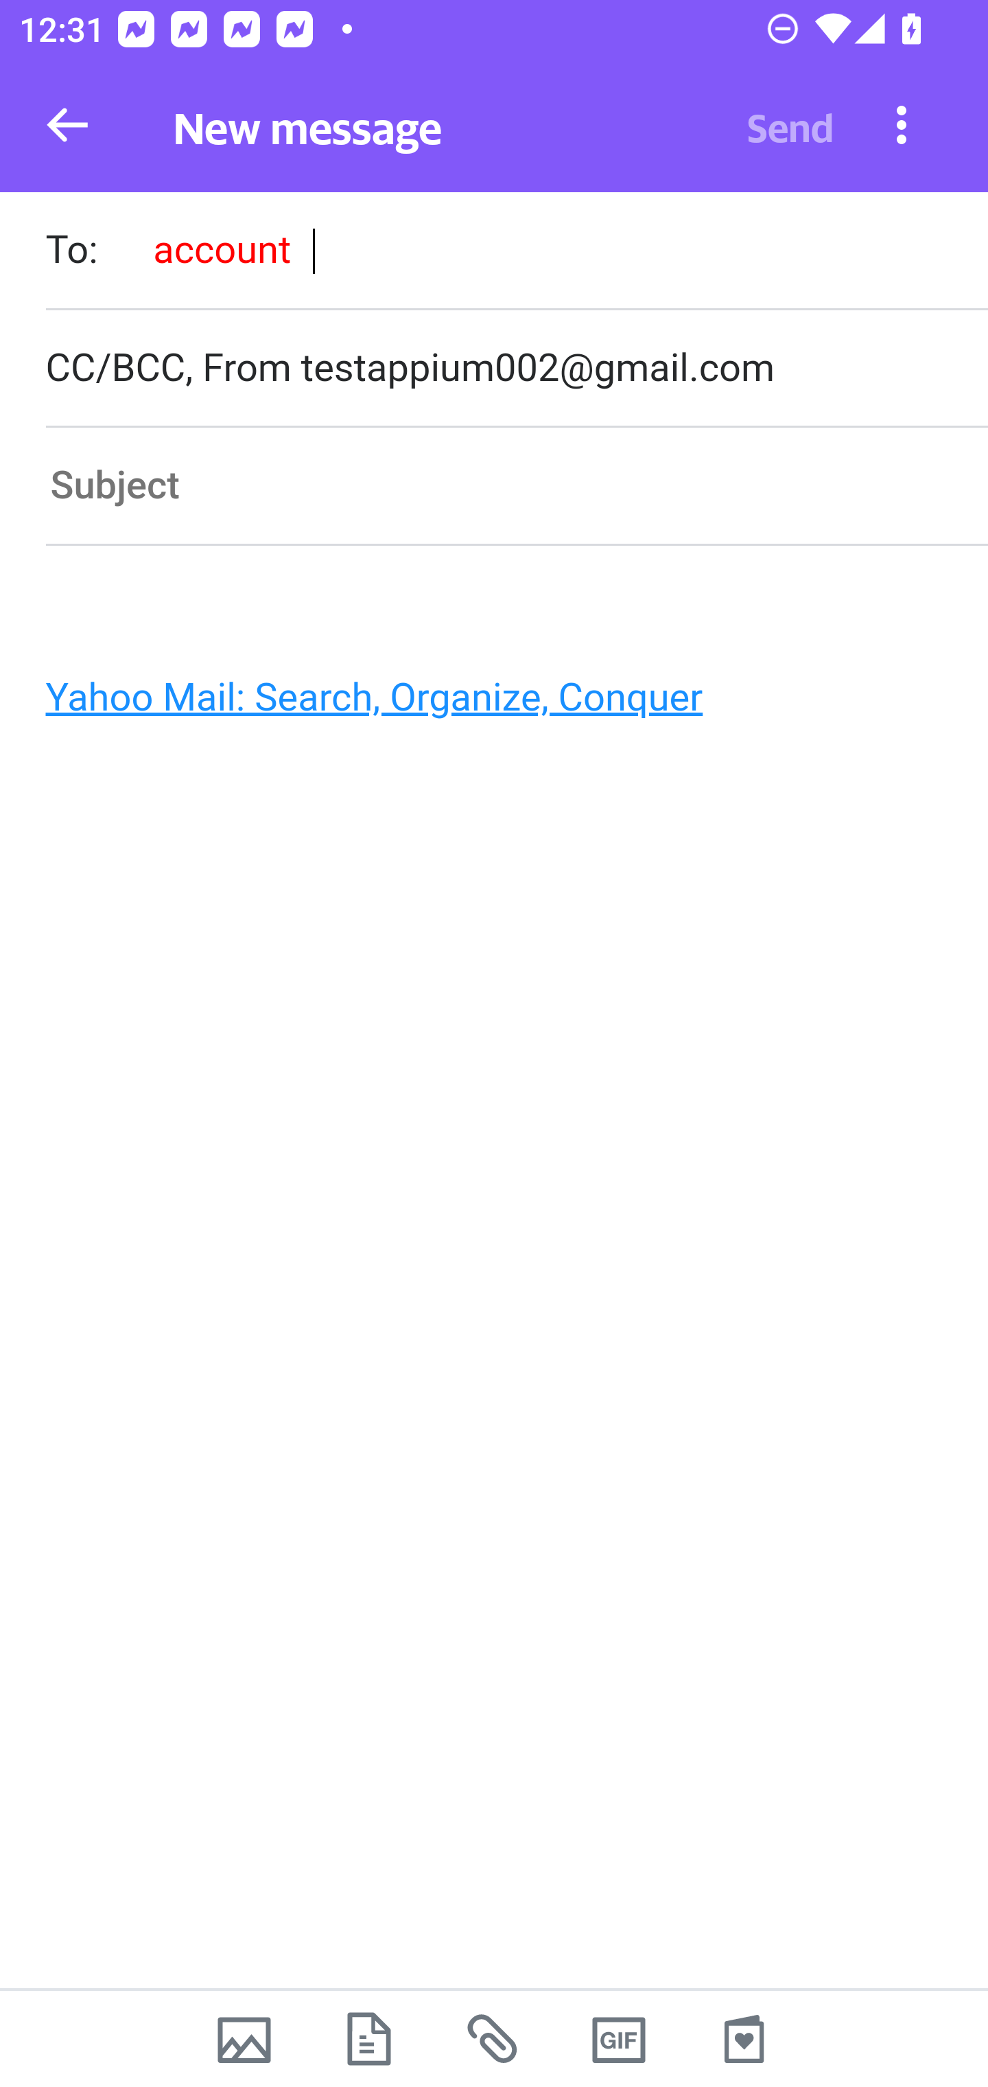 The image size is (988, 2087). What do you see at coordinates (516, 368) in the screenshot?
I see `CC/BCC, From testappium002@gmail.com` at bounding box center [516, 368].